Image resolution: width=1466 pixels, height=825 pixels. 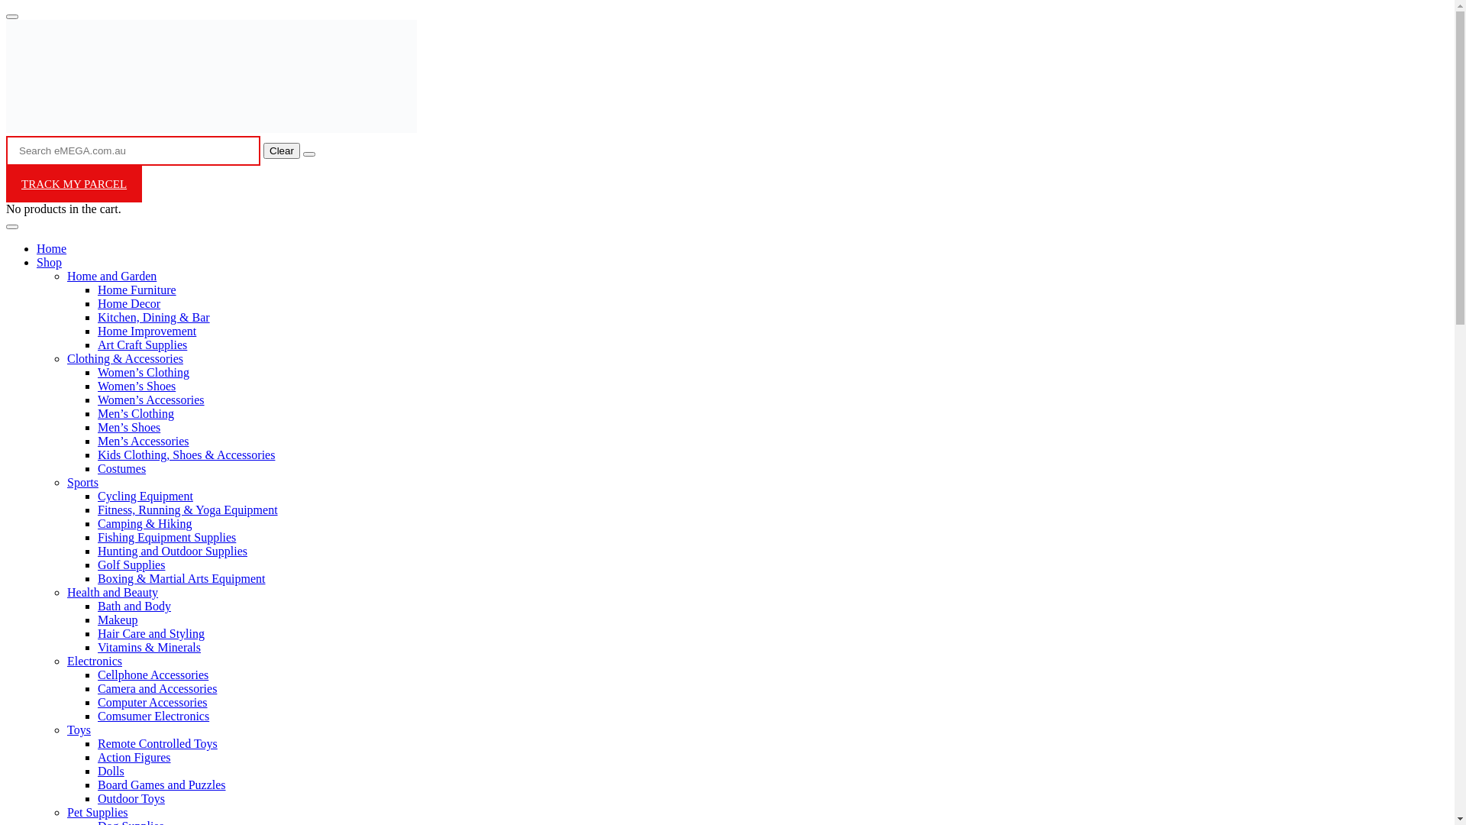 What do you see at coordinates (134, 758) in the screenshot?
I see `Action Figures` at bounding box center [134, 758].